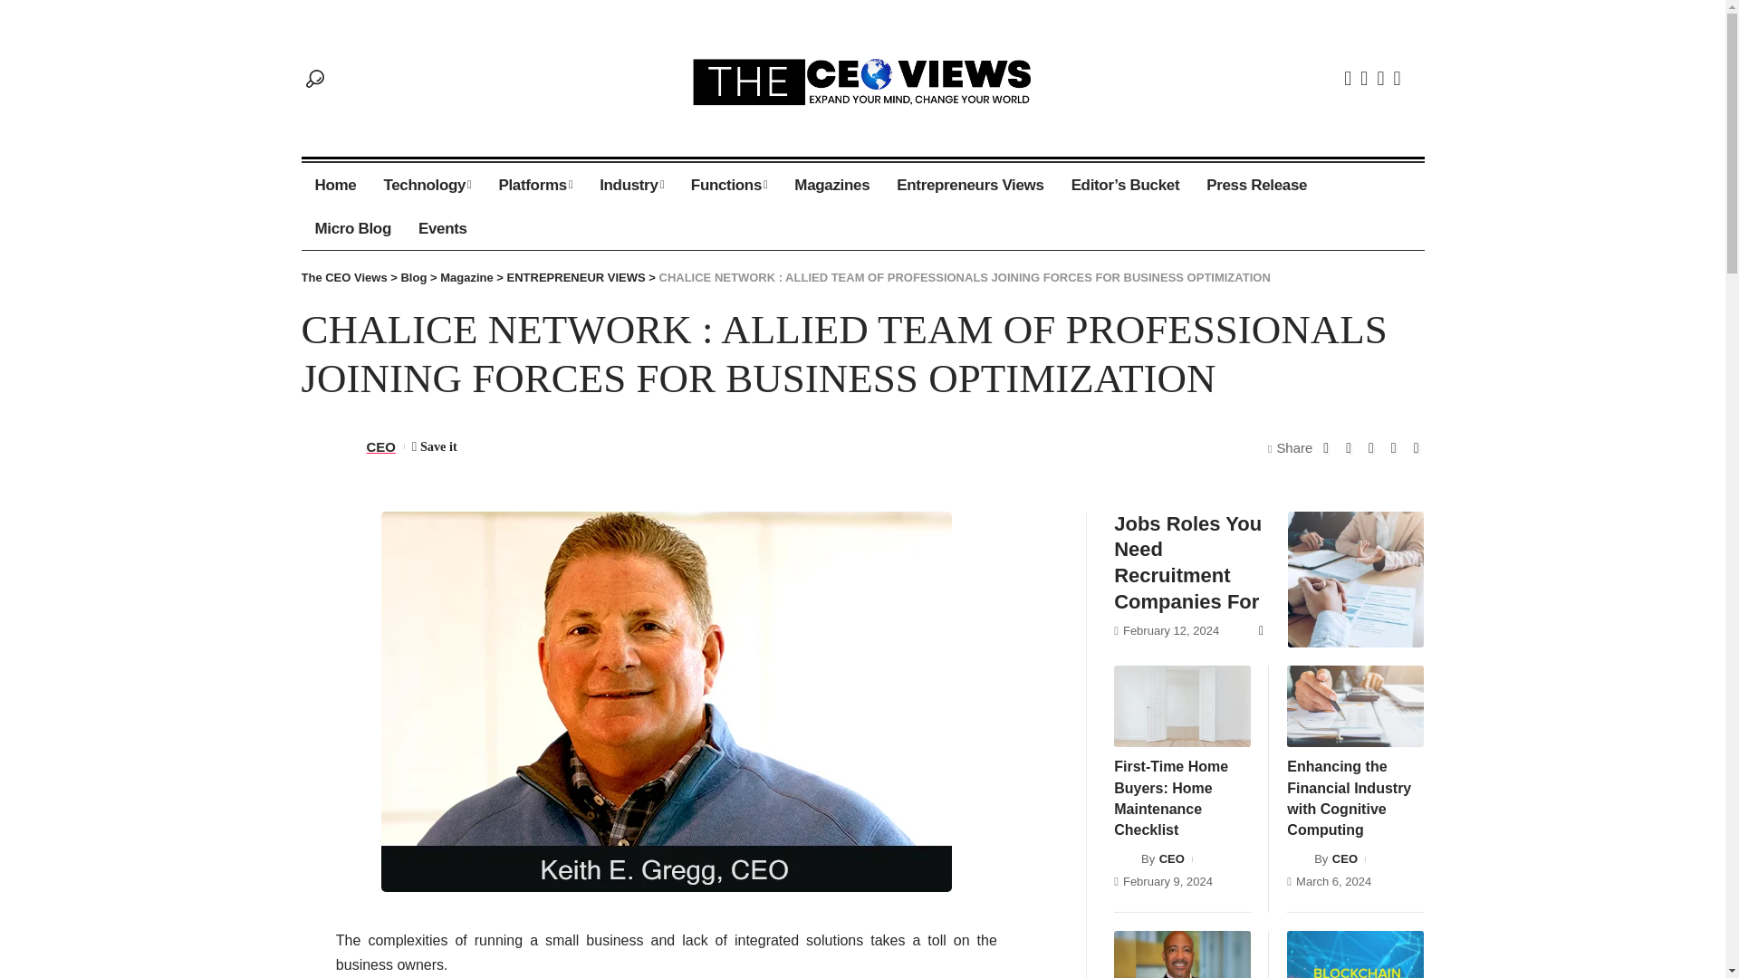  Describe the element at coordinates (413, 277) in the screenshot. I see `Go to Blog.` at that location.